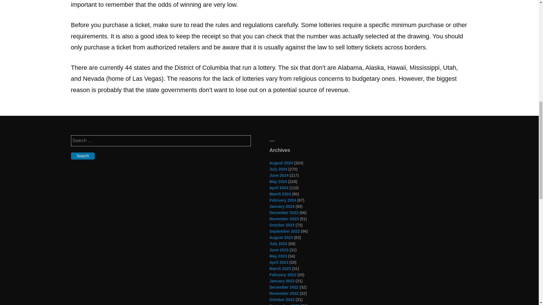  I want to click on September 2023, so click(285, 231).